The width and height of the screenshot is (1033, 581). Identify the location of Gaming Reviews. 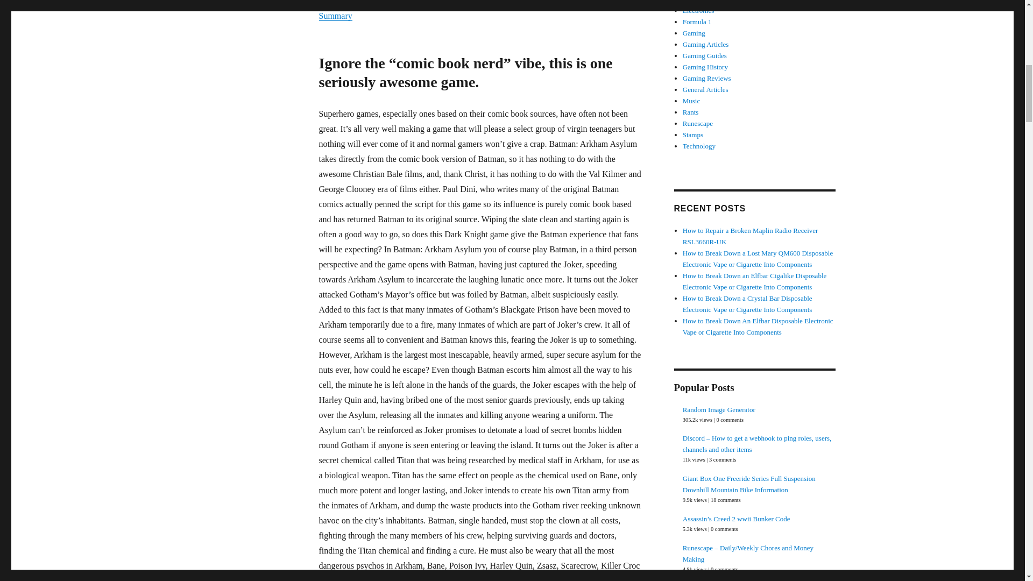
(244, 2).